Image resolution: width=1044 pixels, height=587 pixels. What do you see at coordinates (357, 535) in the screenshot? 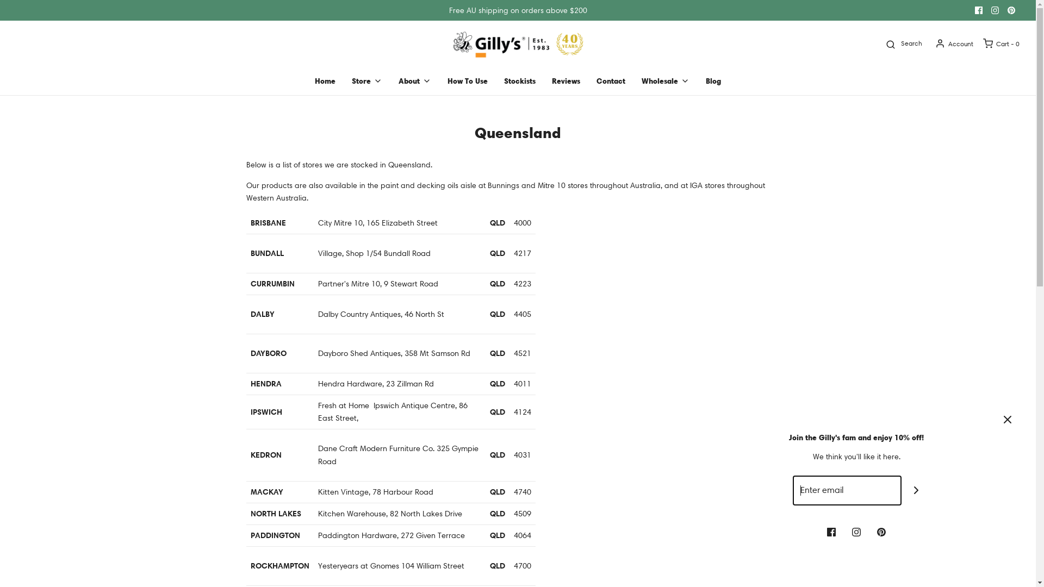
I see `Paddington Hardware` at bounding box center [357, 535].